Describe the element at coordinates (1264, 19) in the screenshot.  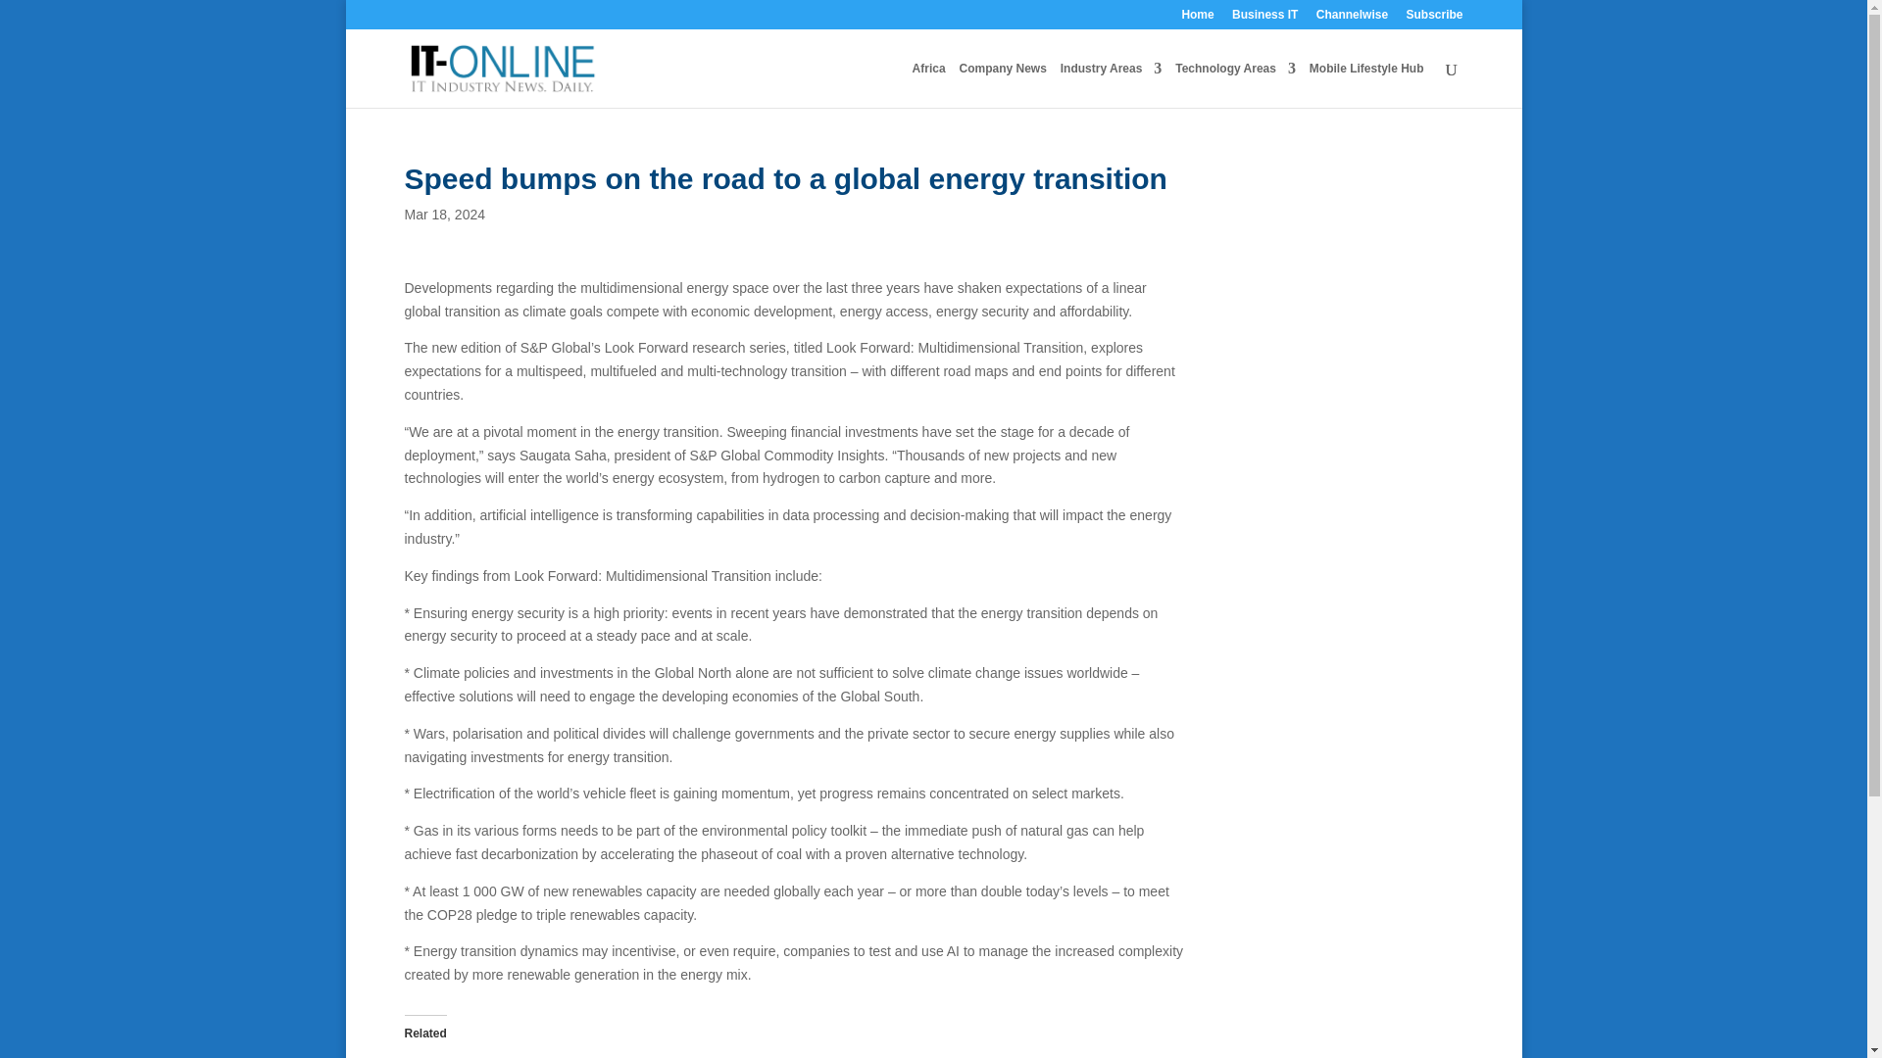
I see `Business IT` at that location.